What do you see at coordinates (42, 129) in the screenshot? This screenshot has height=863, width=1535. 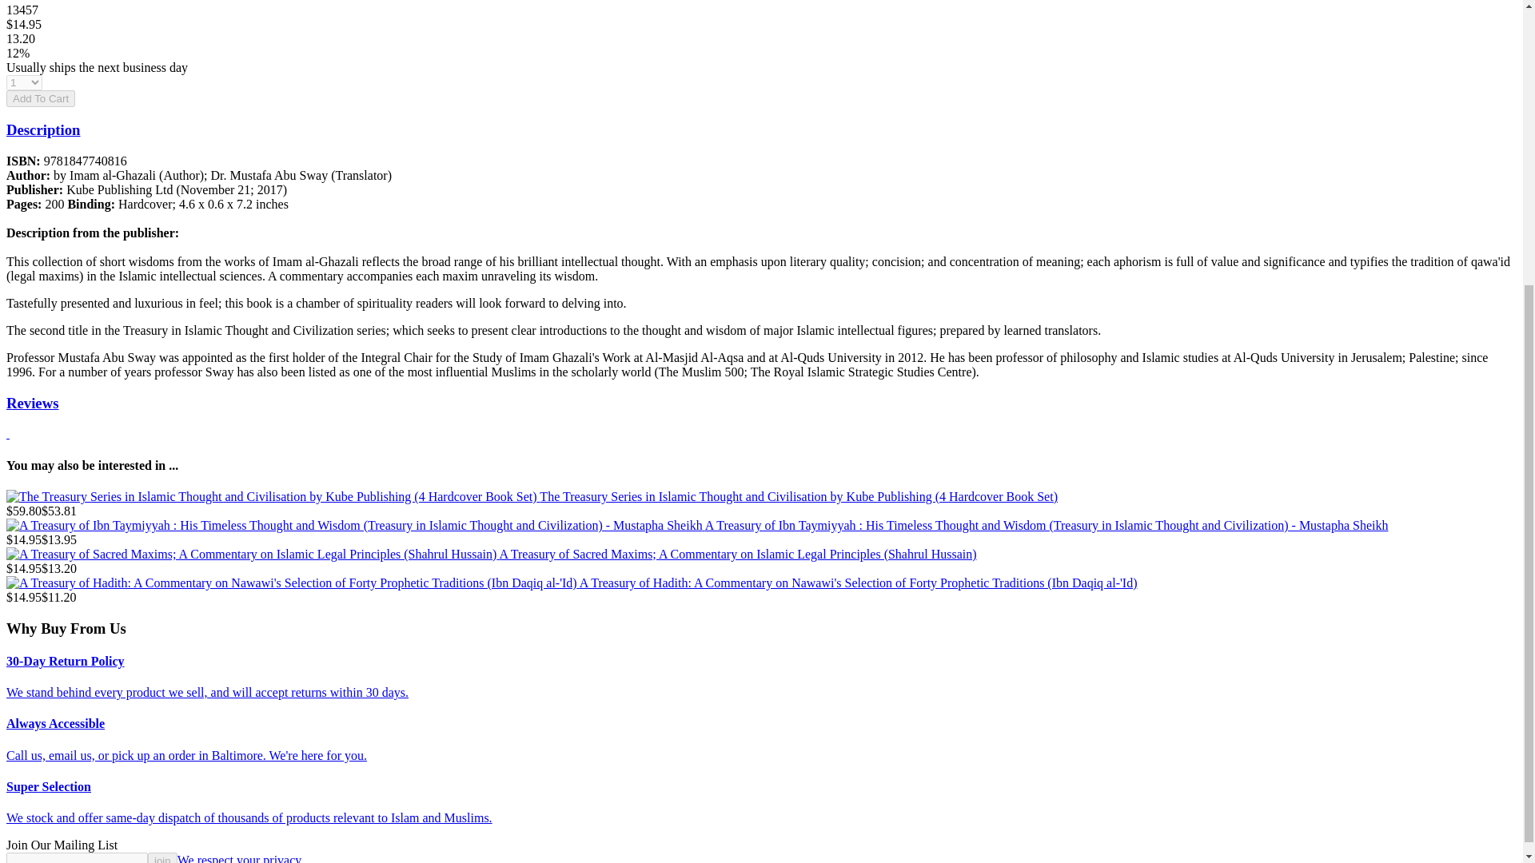 I see `Description` at bounding box center [42, 129].